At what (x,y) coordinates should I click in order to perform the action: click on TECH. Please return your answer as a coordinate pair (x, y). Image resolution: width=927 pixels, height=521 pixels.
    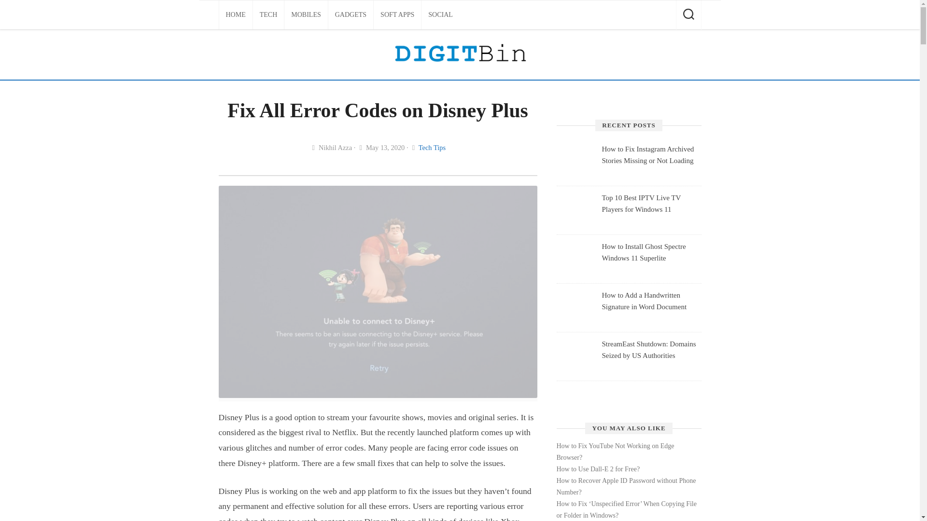
    Looking at the image, I should click on (268, 14).